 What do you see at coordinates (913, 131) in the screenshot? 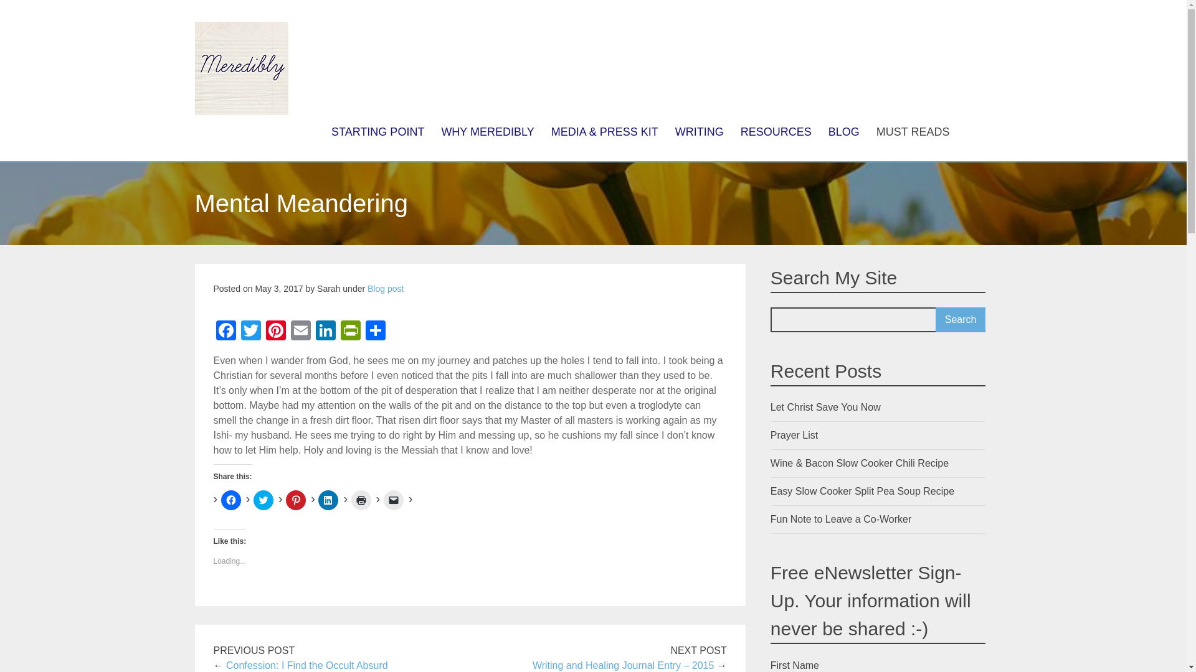
I see `MUST READS` at bounding box center [913, 131].